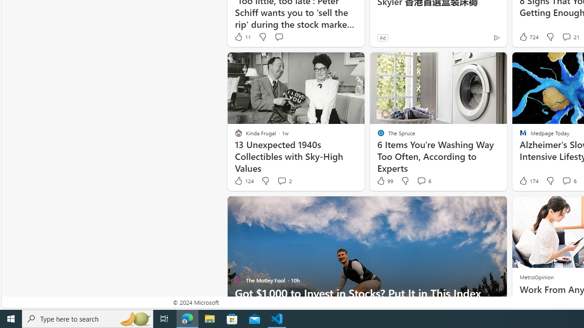 The height and width of the screenshot is (328, 584). What do you see at coordinates (479, 207) in the screenshot?
I see `Hide this story` at bounding box center [479, 207].